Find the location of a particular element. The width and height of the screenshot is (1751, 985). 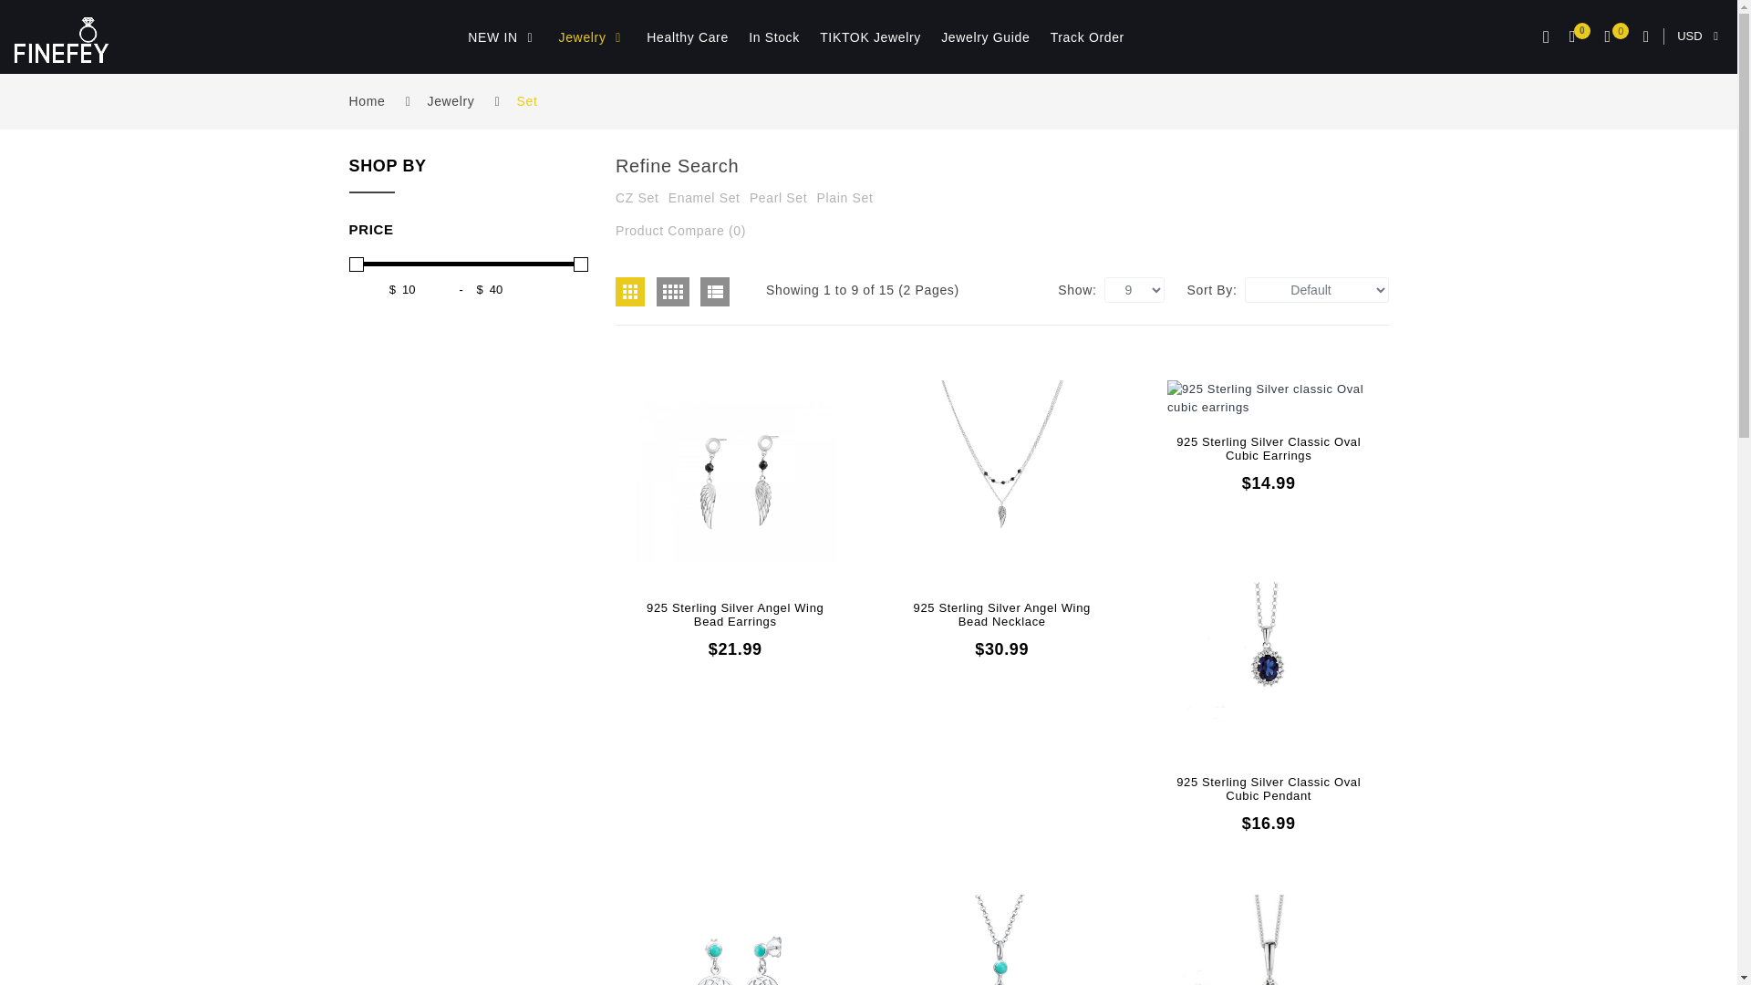

10 is located at coordinates (423, 290).